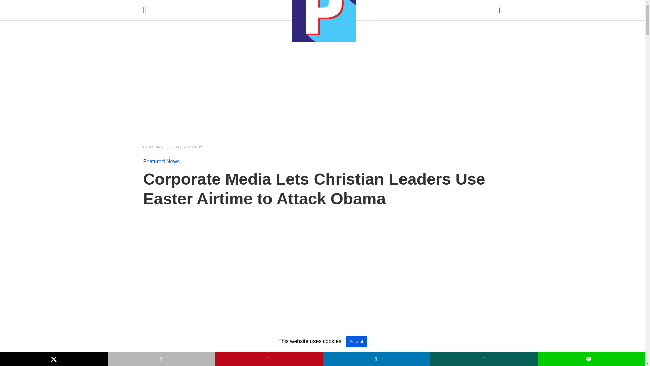  What do you see at coordinates (156, 147) in the screenshot?
I see `HOMEPAGE` at bounding box center [156, 147].